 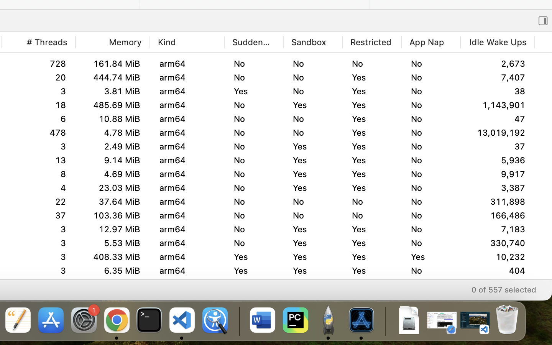 What do you see at coordinates (431, 174) in the screenshot?
I see `No` at bounding box center [431, 174].